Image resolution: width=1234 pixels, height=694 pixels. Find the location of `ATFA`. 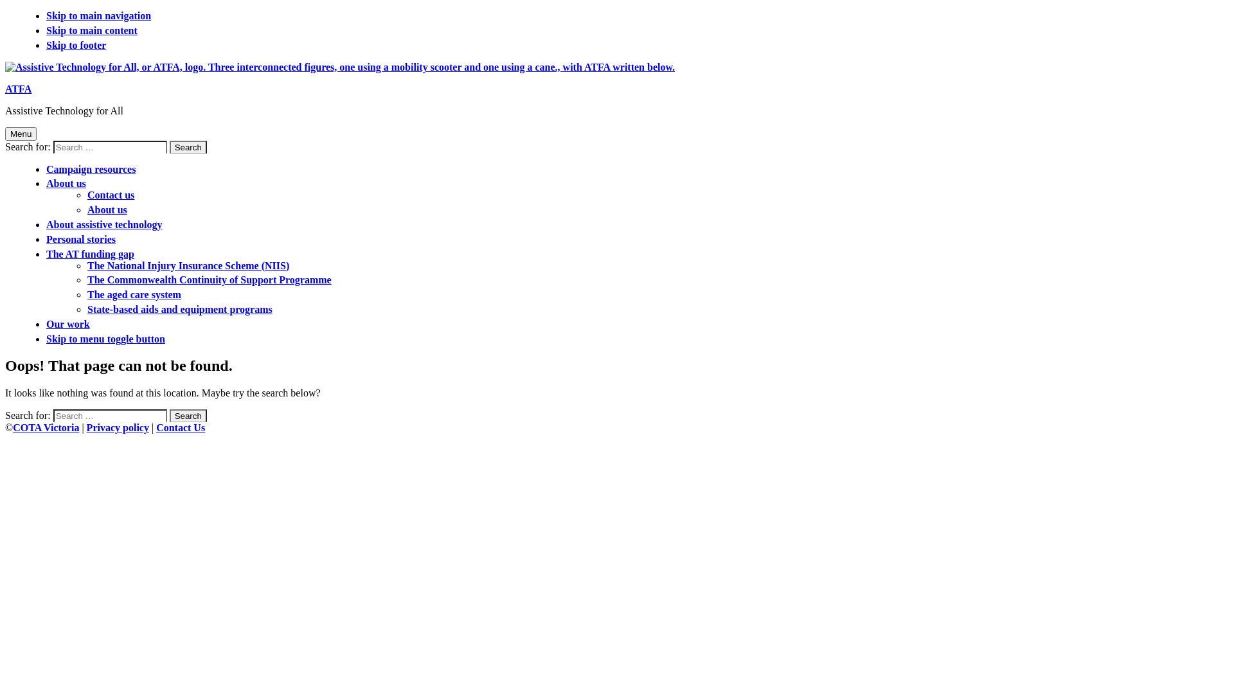

ATFA is located at coordinates (18, 89).